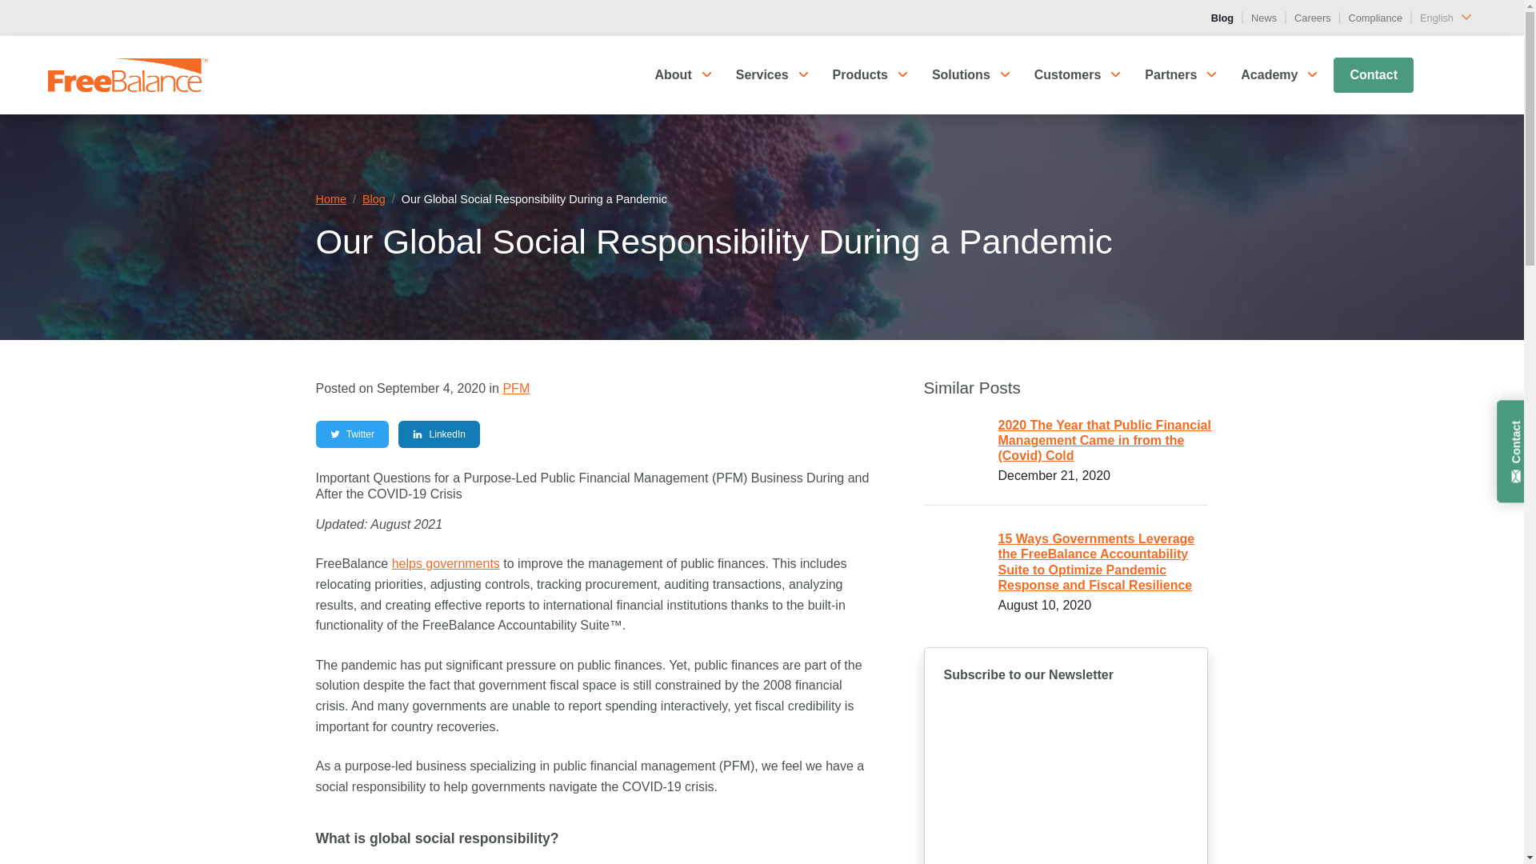 The image size is (1536, 864). I want to click on Careers, so click(1313, 18).